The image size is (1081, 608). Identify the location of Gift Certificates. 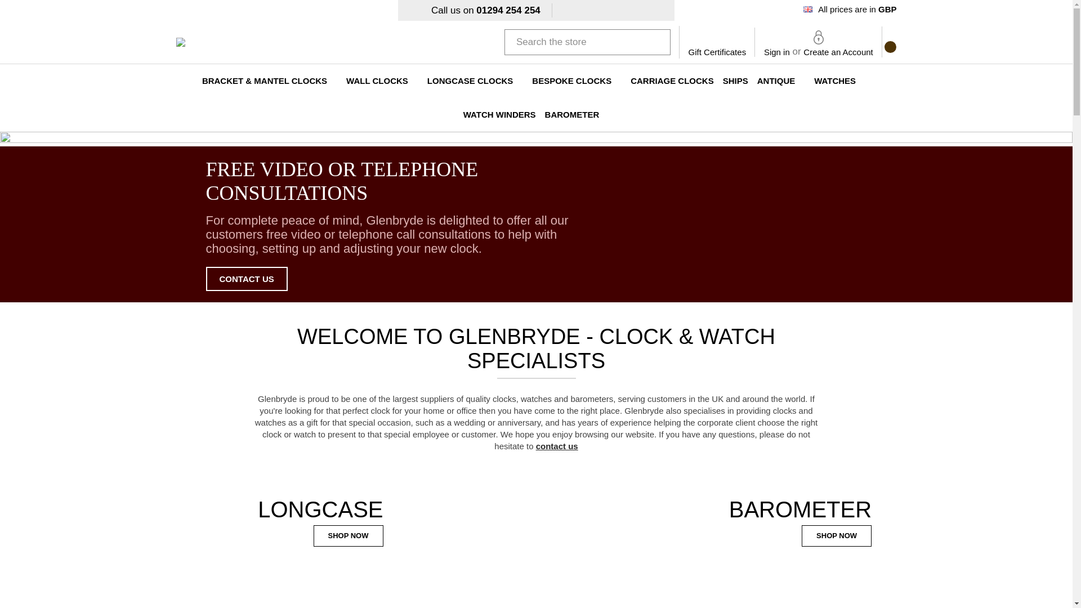
(717, 42).